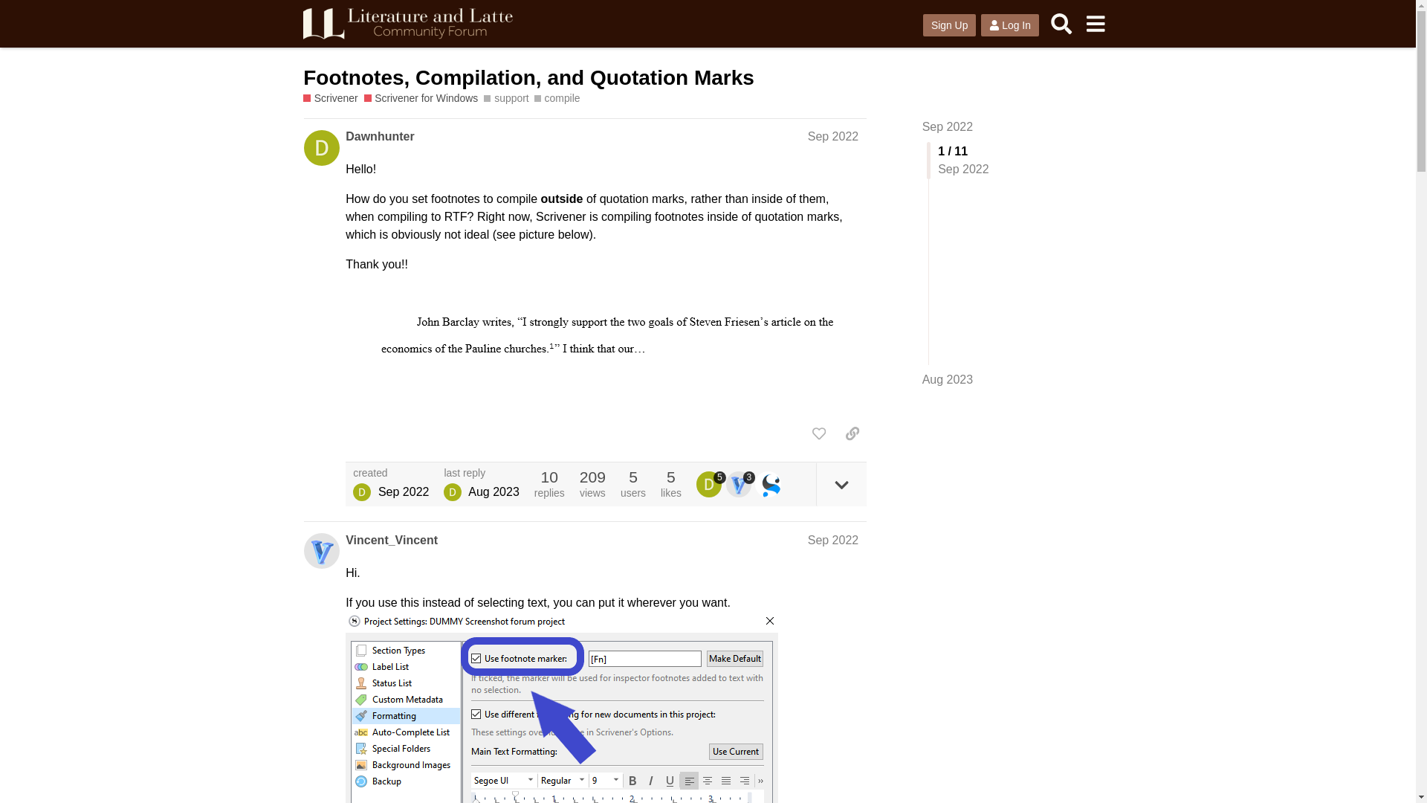  I want to click on Aug 2023, so click(947, 379).